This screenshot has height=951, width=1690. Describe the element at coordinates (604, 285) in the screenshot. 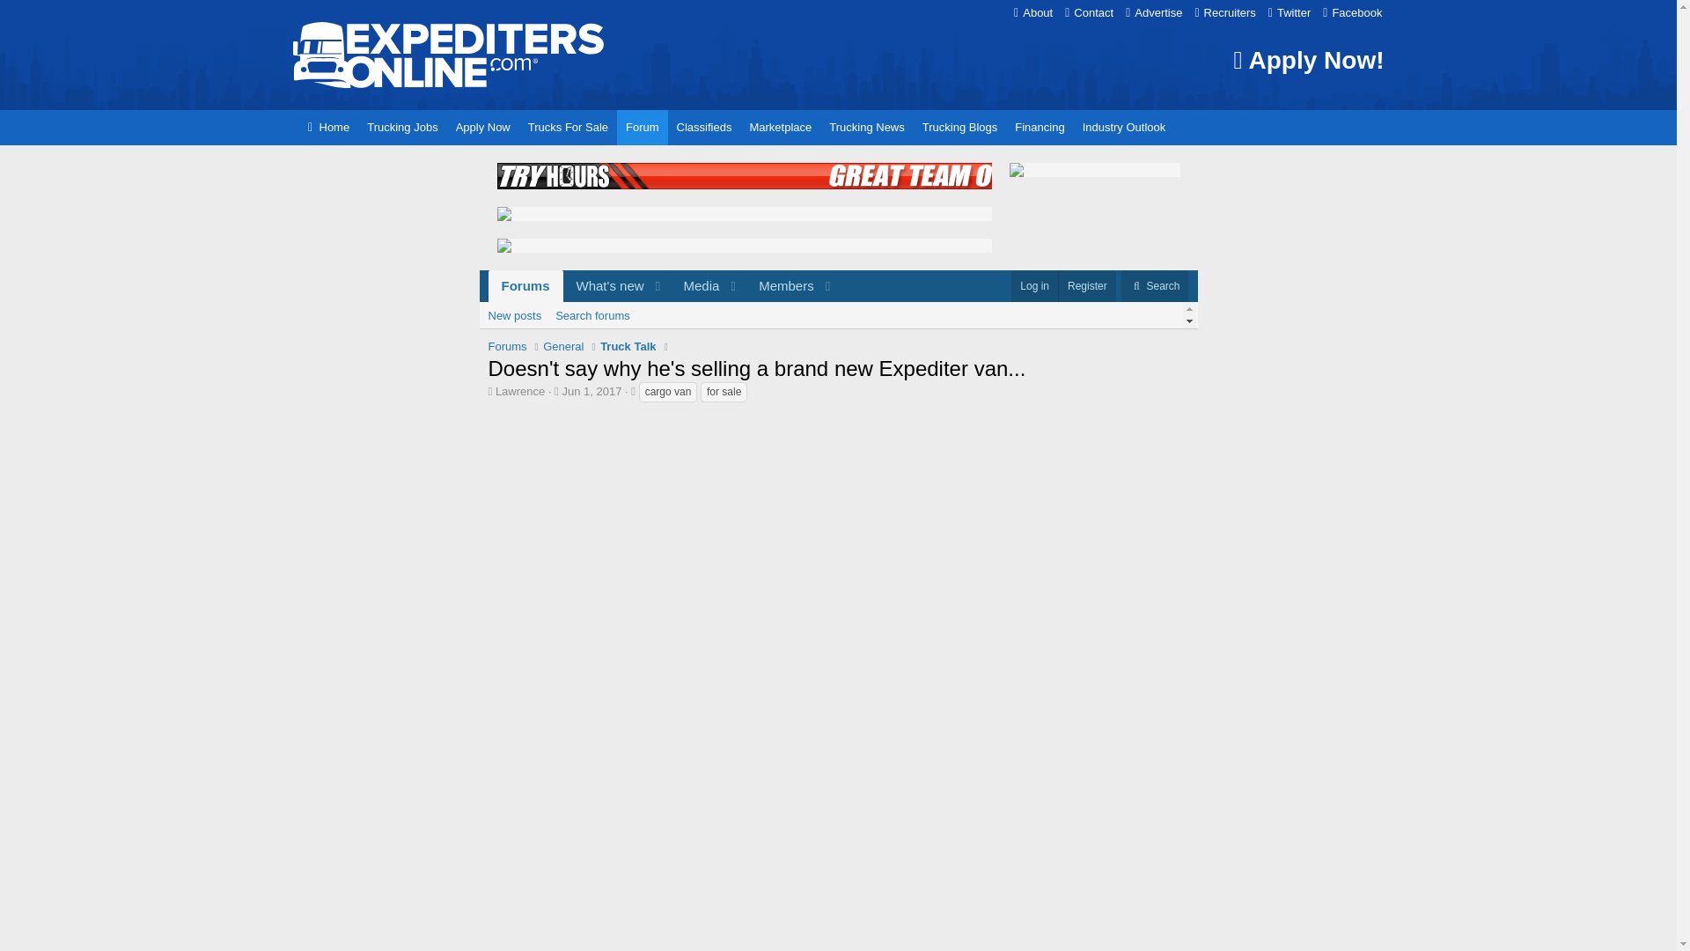

I see `What's new` at that location.